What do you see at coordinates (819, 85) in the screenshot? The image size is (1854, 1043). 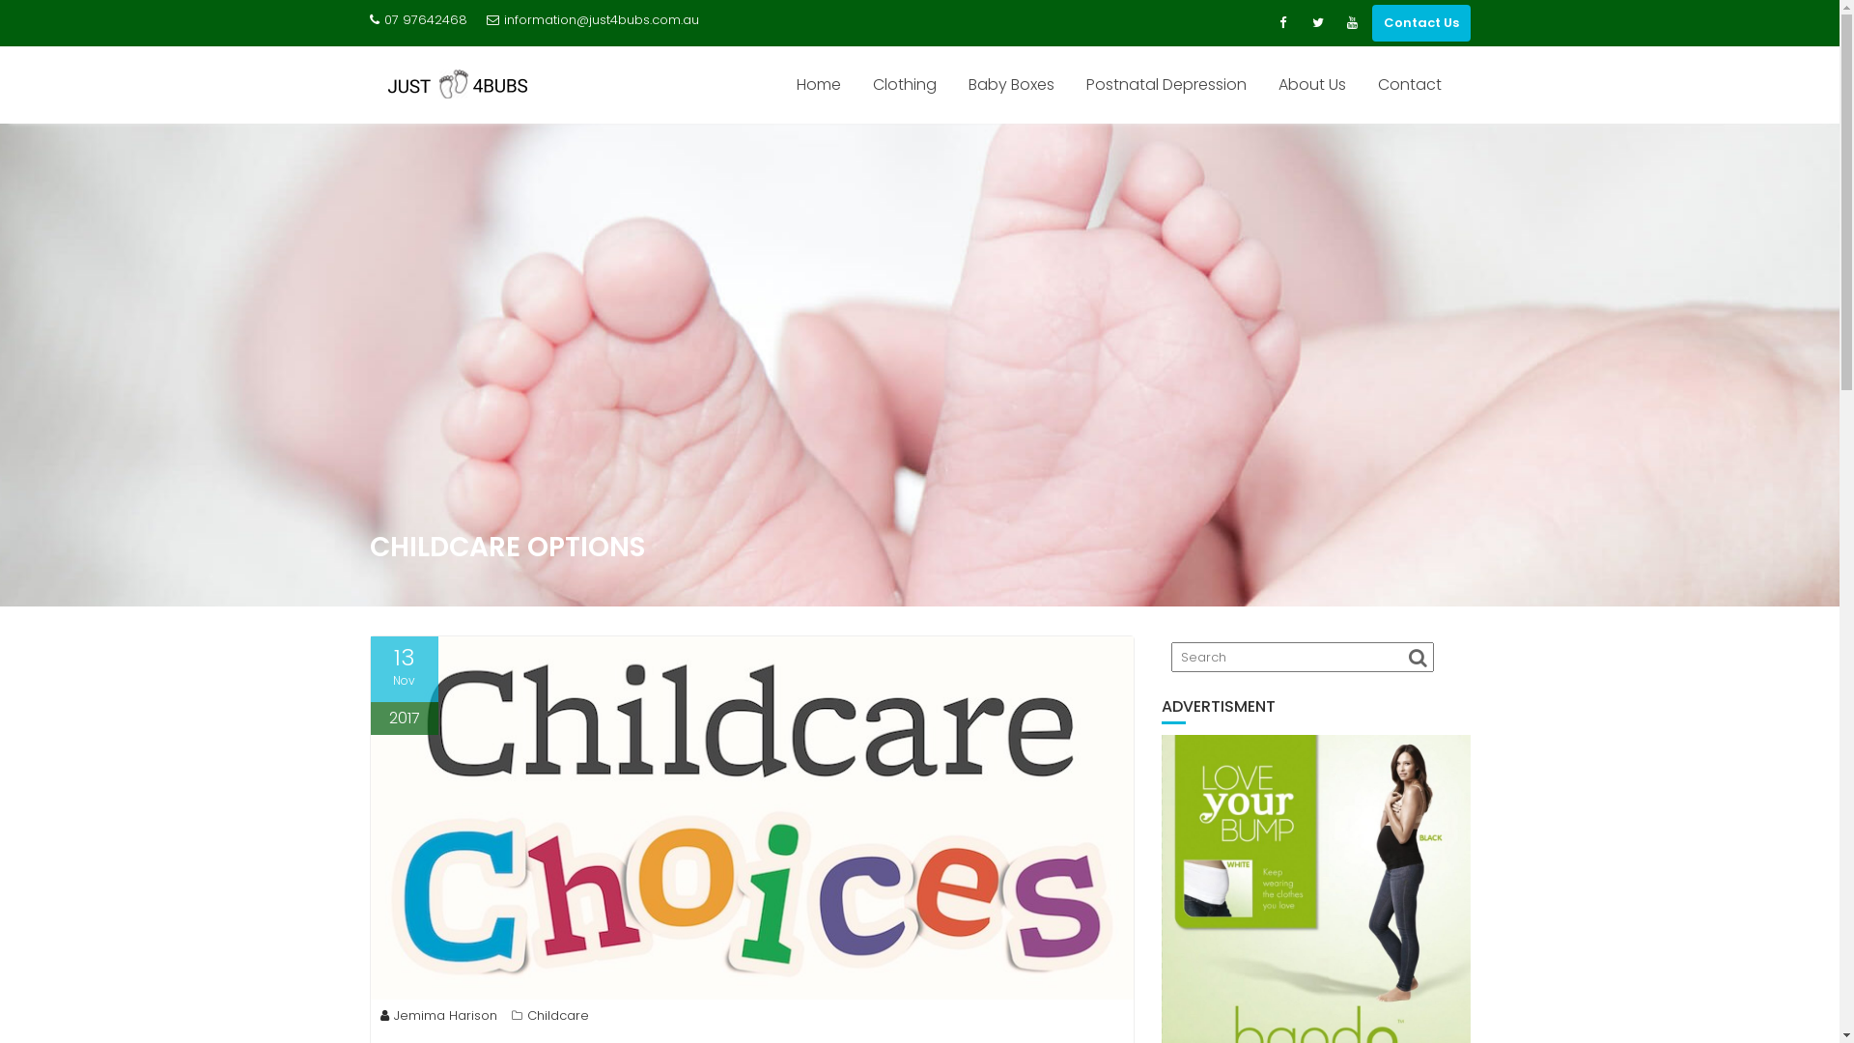 I see `Home` at bounding box center [819, 85].